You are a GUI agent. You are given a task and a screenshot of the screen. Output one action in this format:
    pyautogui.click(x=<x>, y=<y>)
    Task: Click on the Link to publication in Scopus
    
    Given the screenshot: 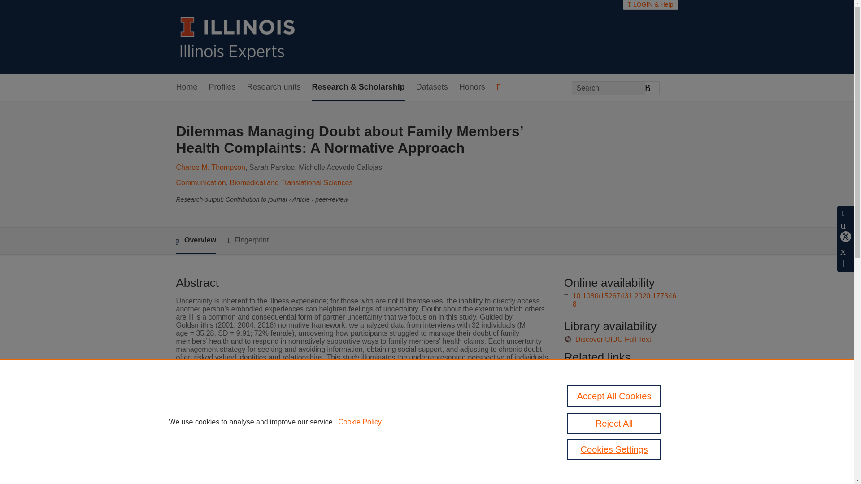 What is the action you would take?
    pyautogui.click(x=618, y=370)
    